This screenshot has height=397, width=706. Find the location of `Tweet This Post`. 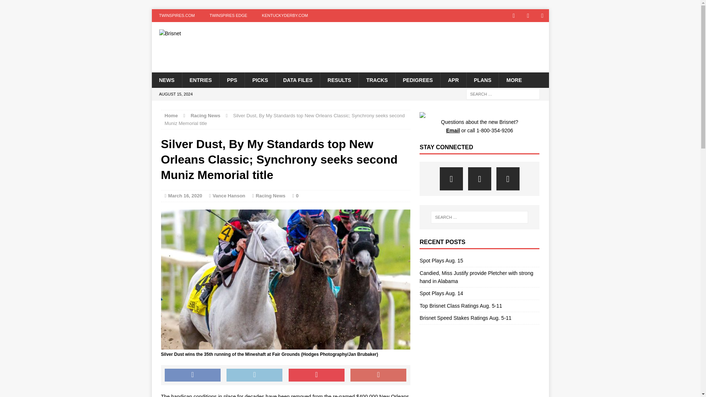

Tweet This Post is located at coordinates (254, 375).